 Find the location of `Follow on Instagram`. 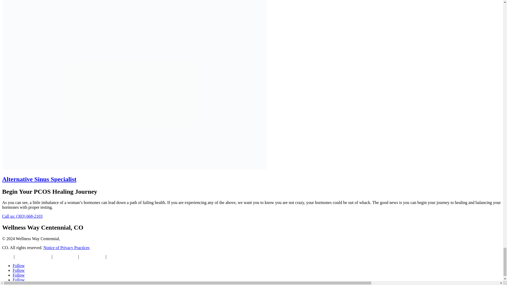

Follow on Instagram is located at coordinates (18, 275).